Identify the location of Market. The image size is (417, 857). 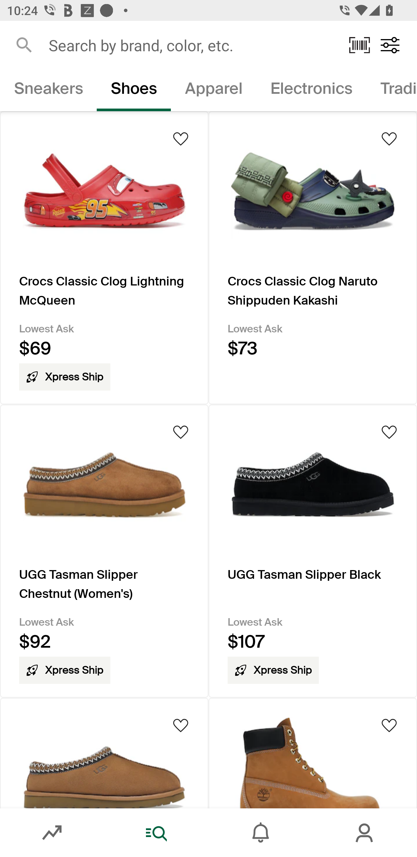
(52, 833).